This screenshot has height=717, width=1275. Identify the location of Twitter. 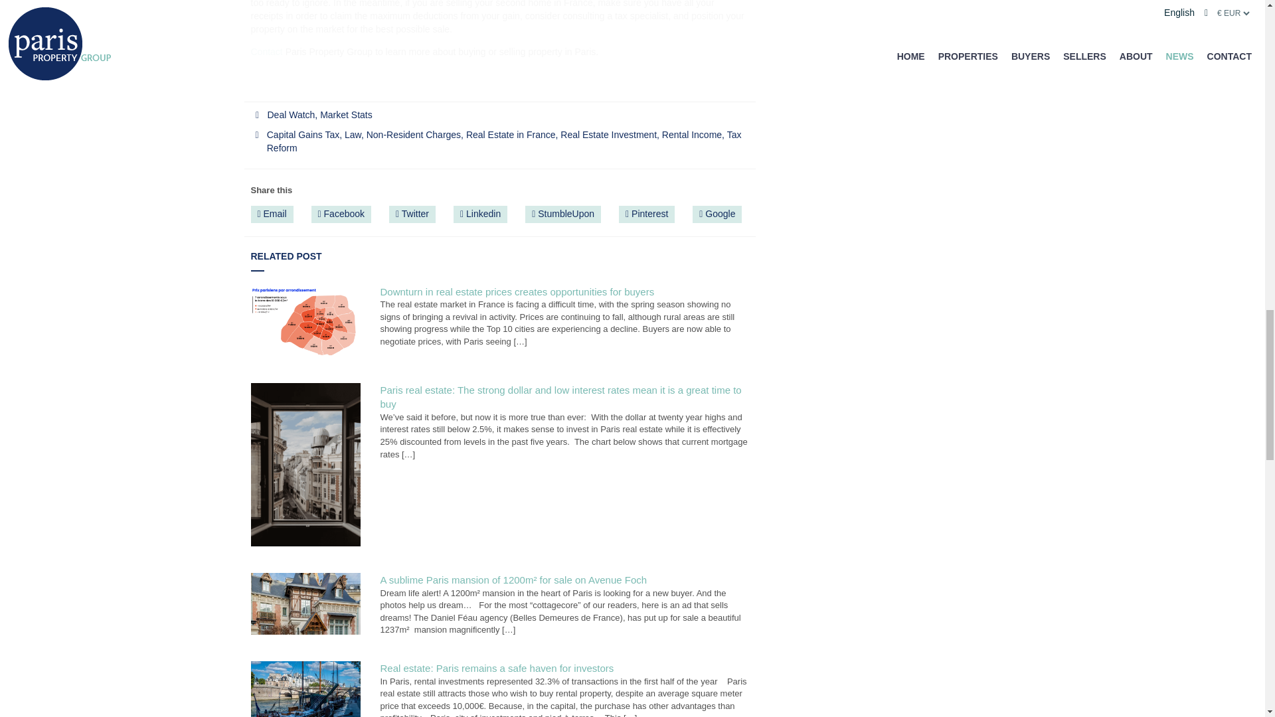
(412, 214).